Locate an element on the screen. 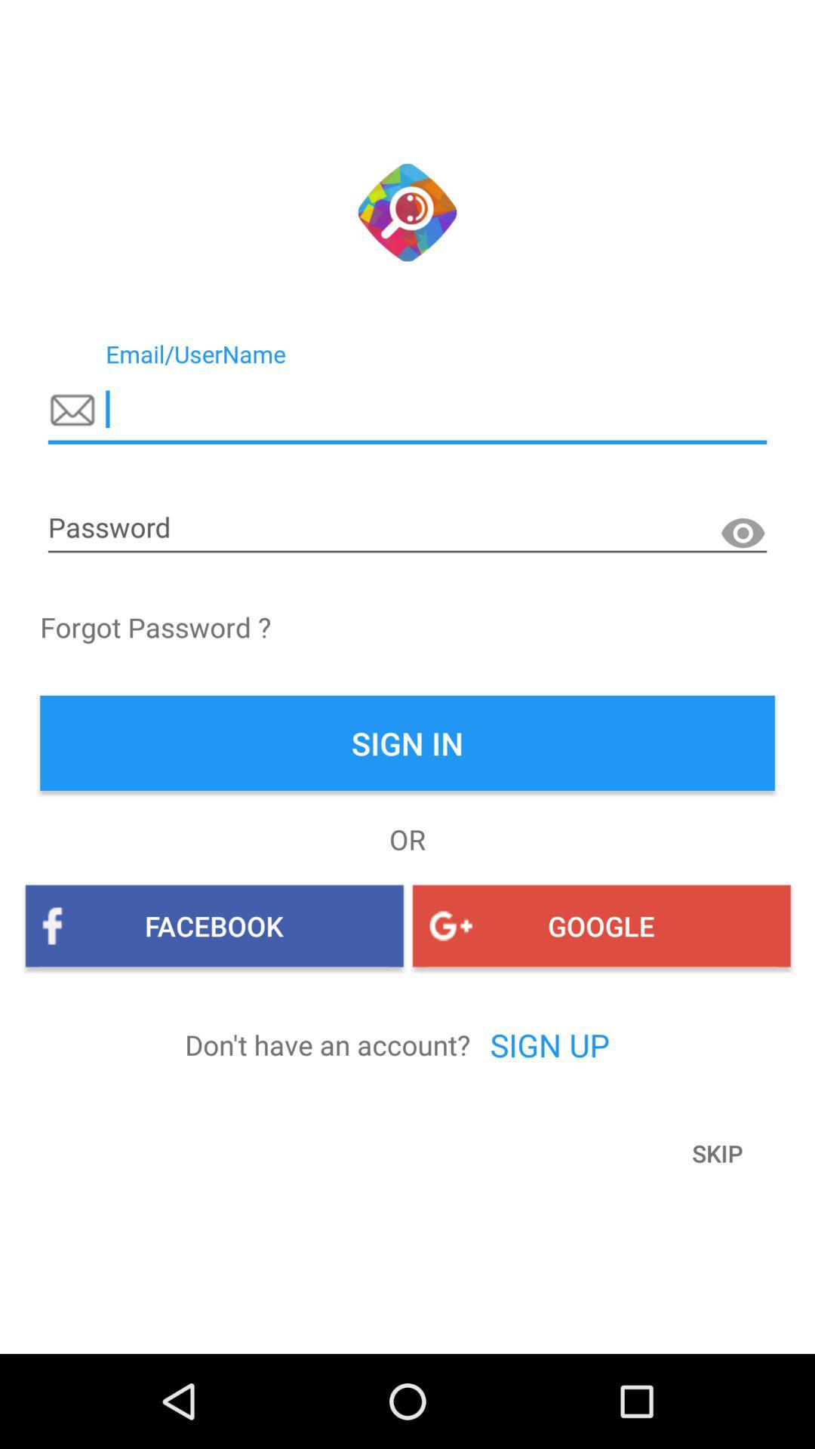 This screenshot has height=1449, width=815. make password visible is located at coordinates (743, 534).